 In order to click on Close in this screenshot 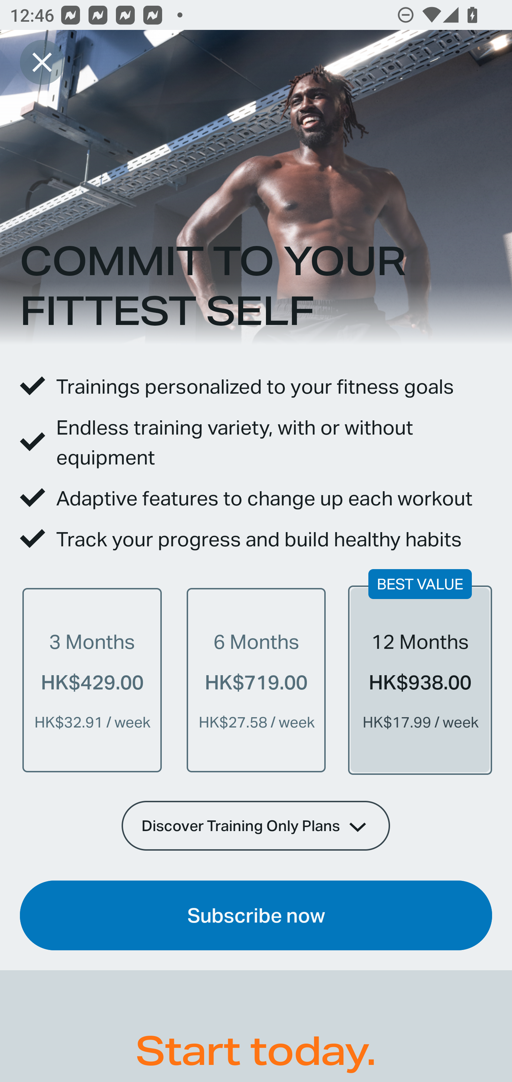, I will do `click(42, 62)`.